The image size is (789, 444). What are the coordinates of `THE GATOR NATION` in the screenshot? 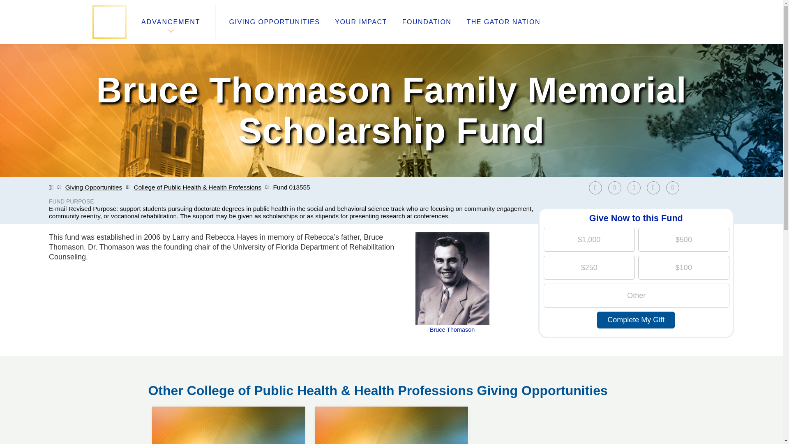 It's located at (503, 22).